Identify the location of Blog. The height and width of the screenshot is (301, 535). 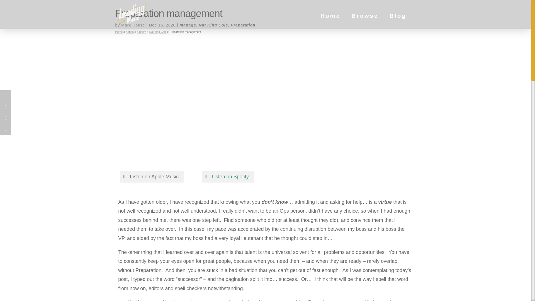
(398, 23).